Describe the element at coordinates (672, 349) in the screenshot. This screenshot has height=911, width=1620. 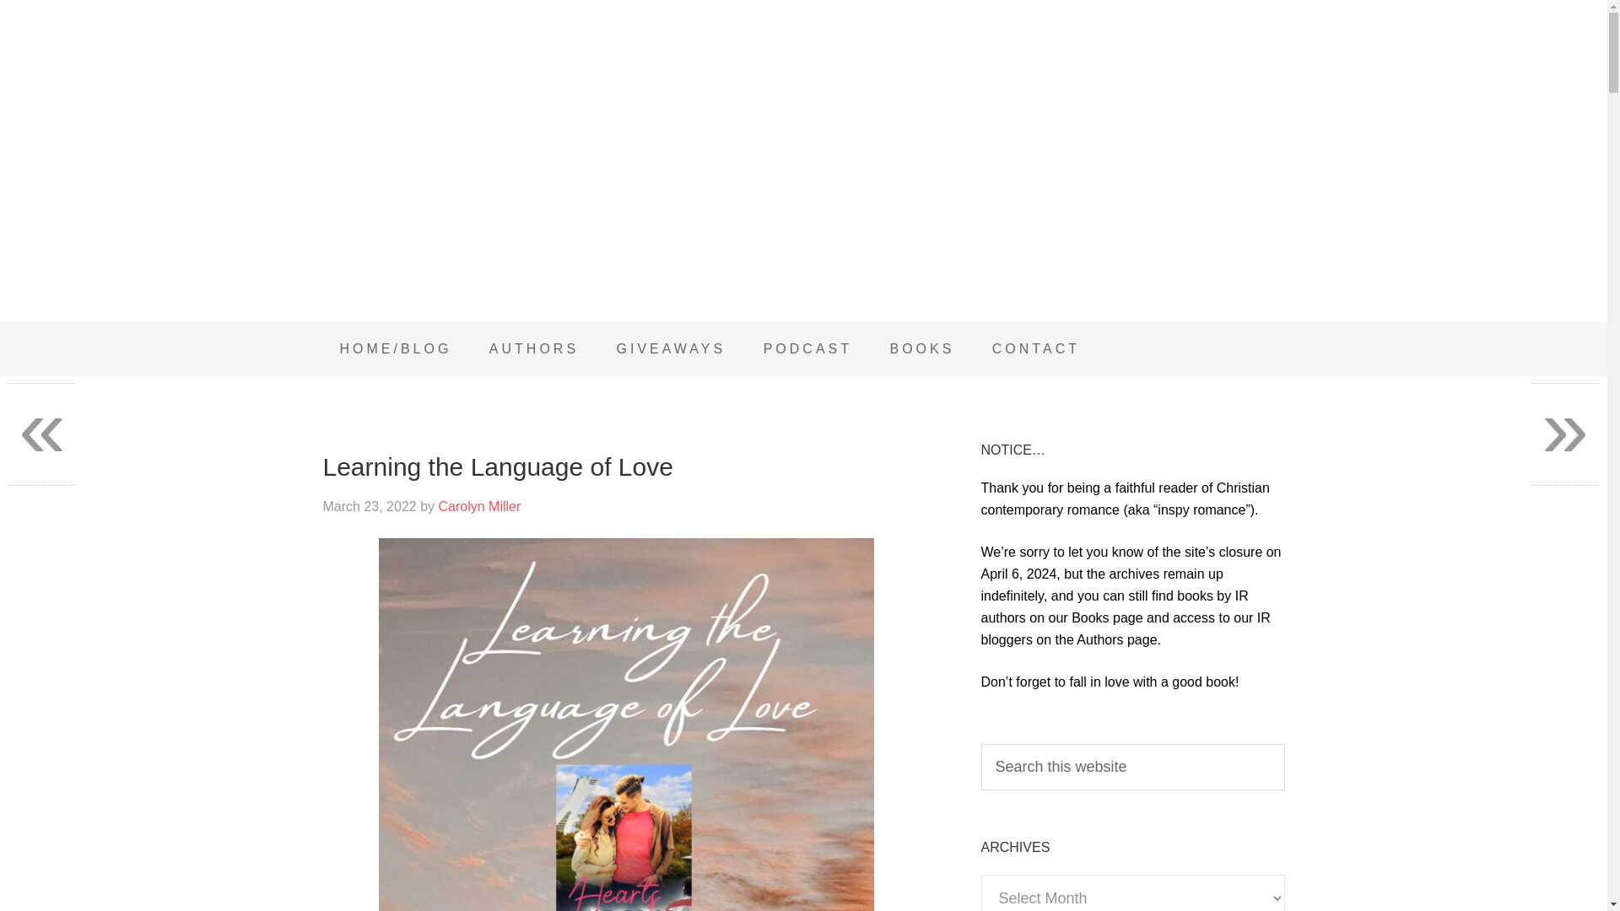
I see `GIVEAWAYS` at that location.